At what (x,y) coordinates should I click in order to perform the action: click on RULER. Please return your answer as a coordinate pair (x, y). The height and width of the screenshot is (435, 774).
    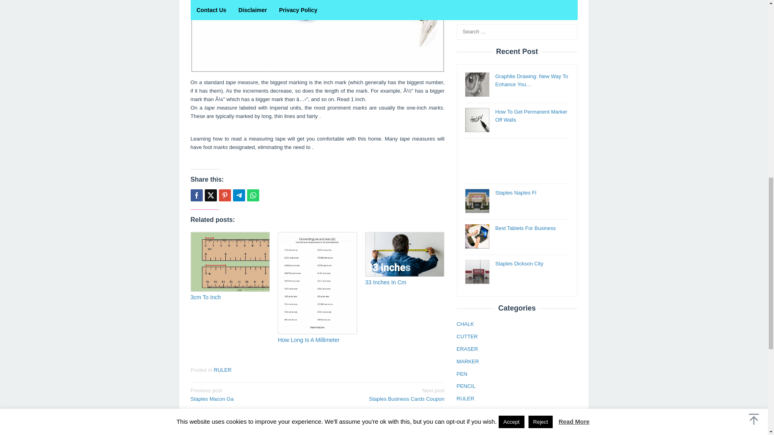
    Looking at the image, I should click on (223, 370).